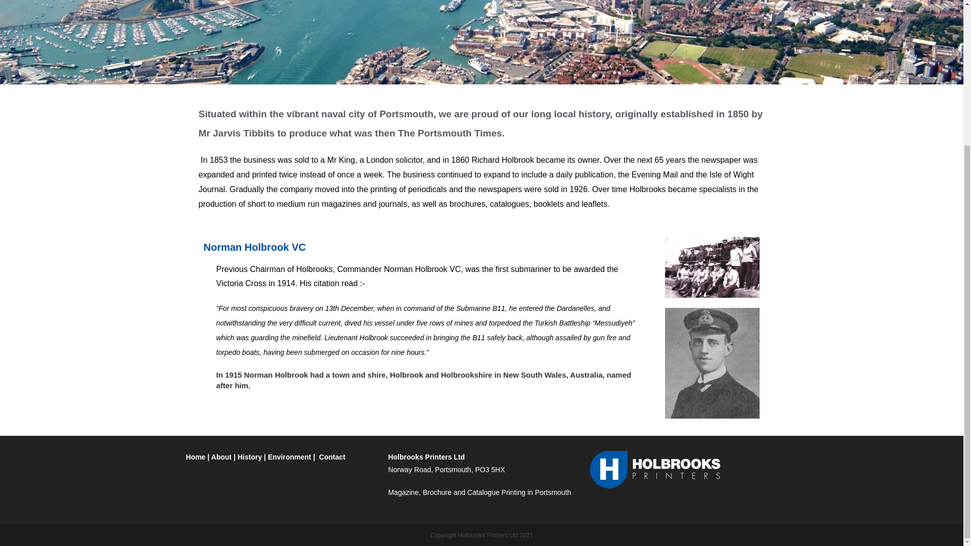 The image size is (971, 546). What do you see at coordinates (333, 457) in the screenshot?
I see `Contact ` at bounding box center [333, 457].